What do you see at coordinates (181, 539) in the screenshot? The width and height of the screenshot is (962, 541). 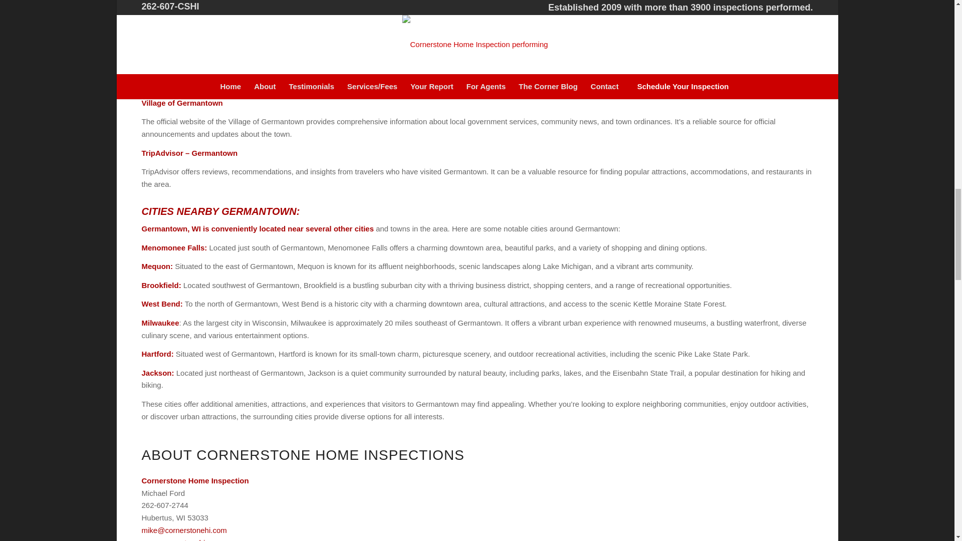 I see `www.cornerstonehi.com` at bounding box center [181, 539].